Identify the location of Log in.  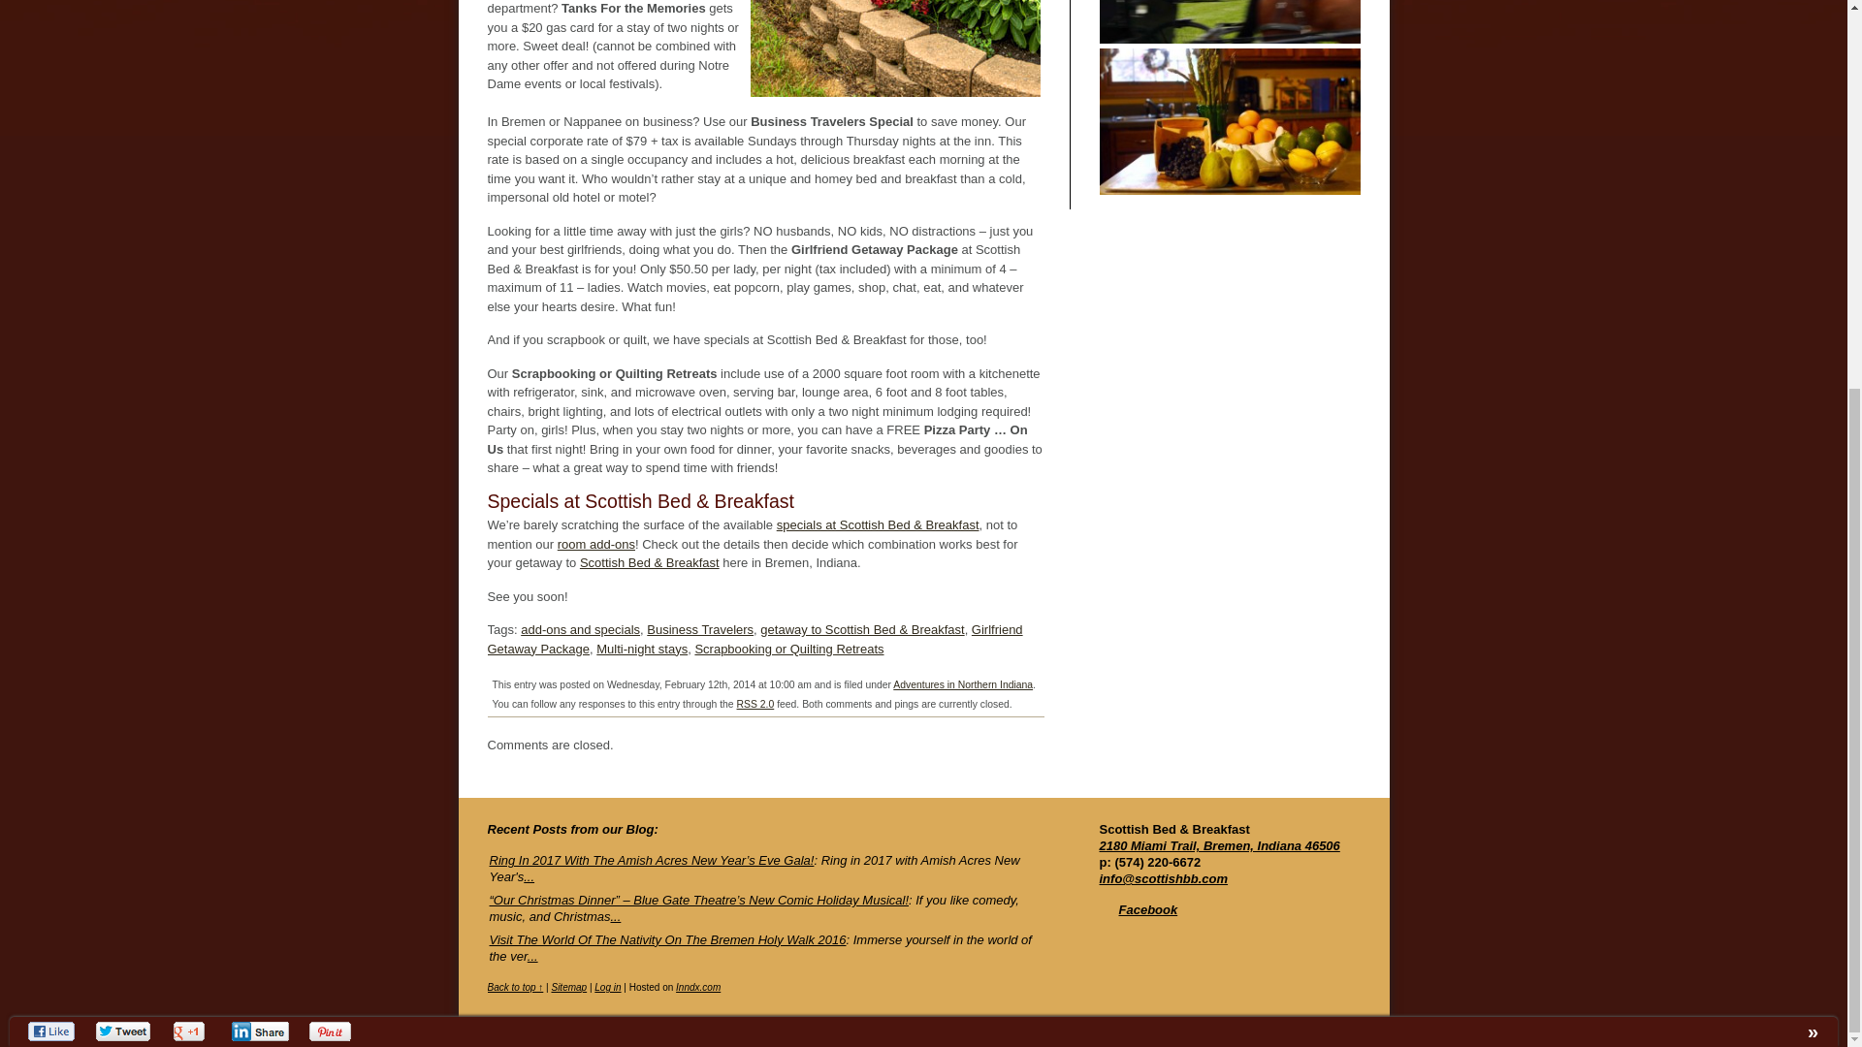
(607, 987).